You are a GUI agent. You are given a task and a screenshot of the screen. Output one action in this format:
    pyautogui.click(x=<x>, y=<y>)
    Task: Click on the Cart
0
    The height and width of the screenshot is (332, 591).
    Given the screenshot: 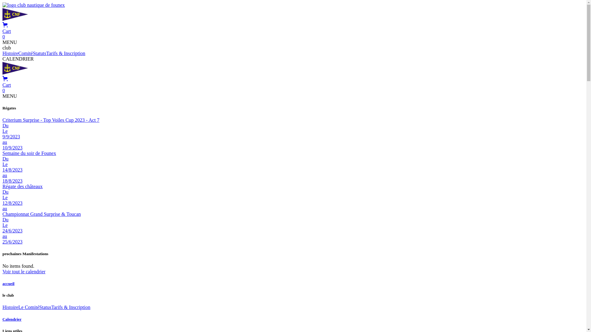 What is the action you would take?
    pyautogui.click(x=293, y=85)
    